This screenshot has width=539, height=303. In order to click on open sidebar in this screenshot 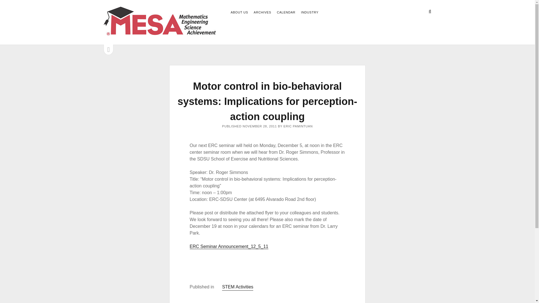, I will do `click(108, 49)`.